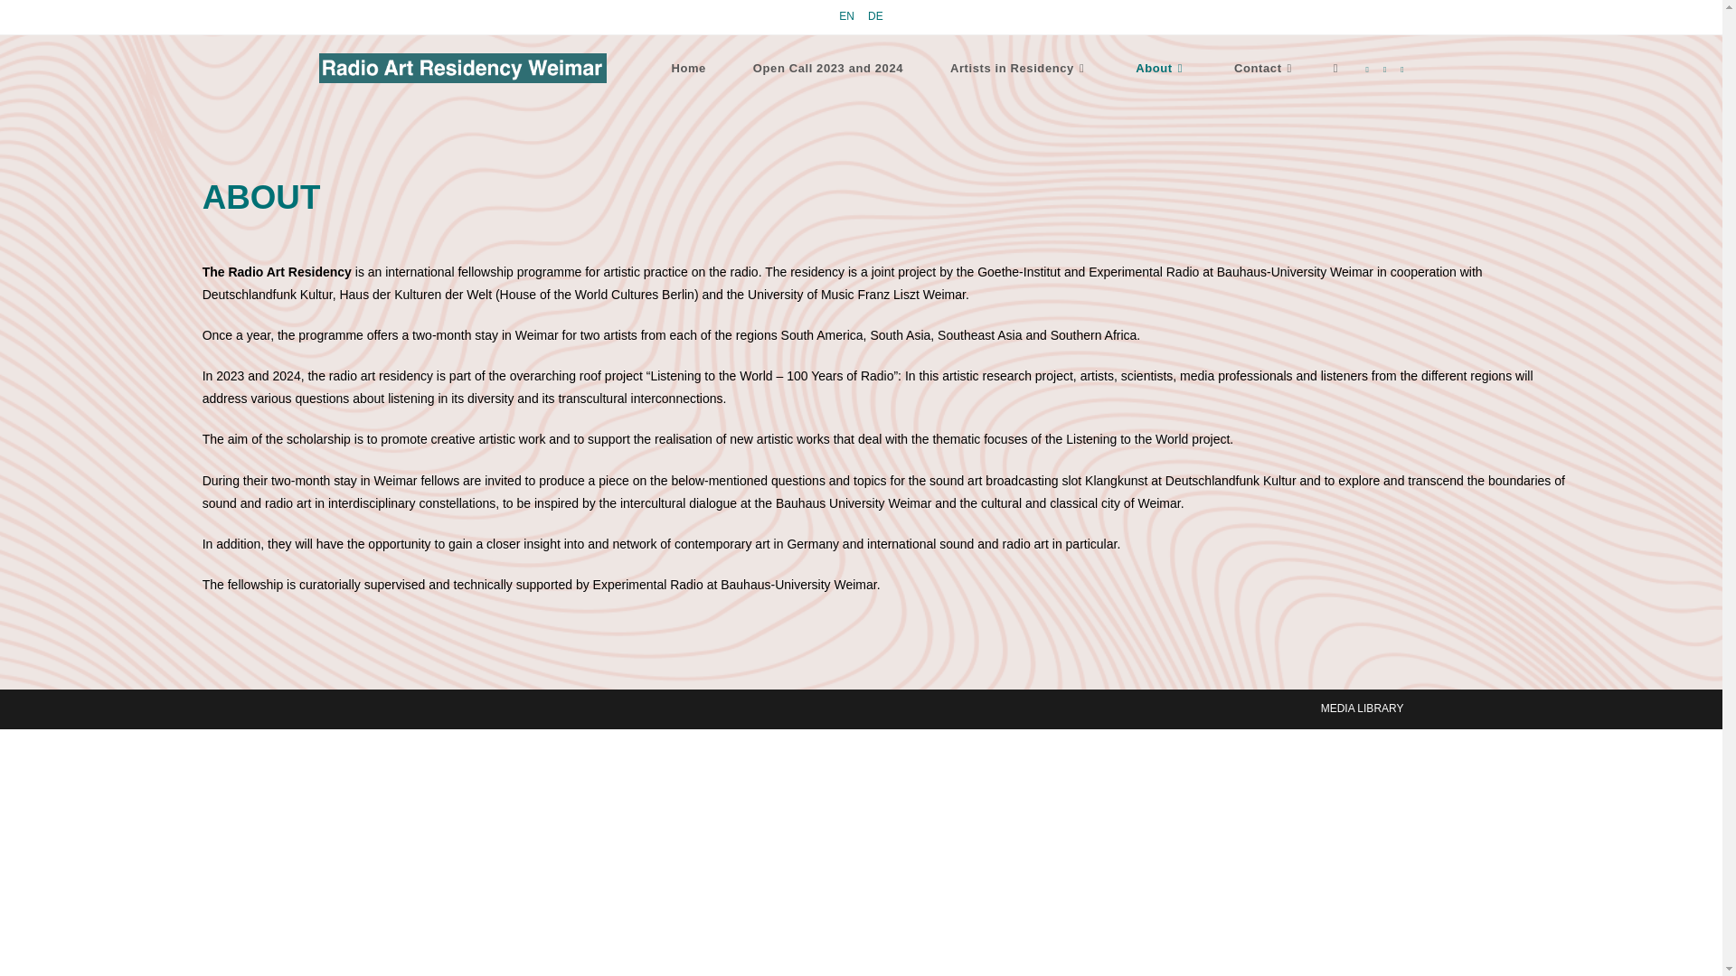 This screenshot has height=976, width=1736. What do you see at coordinates (688, 69) in the screenshot?
I see `Home` at bounding box center [688, 69].